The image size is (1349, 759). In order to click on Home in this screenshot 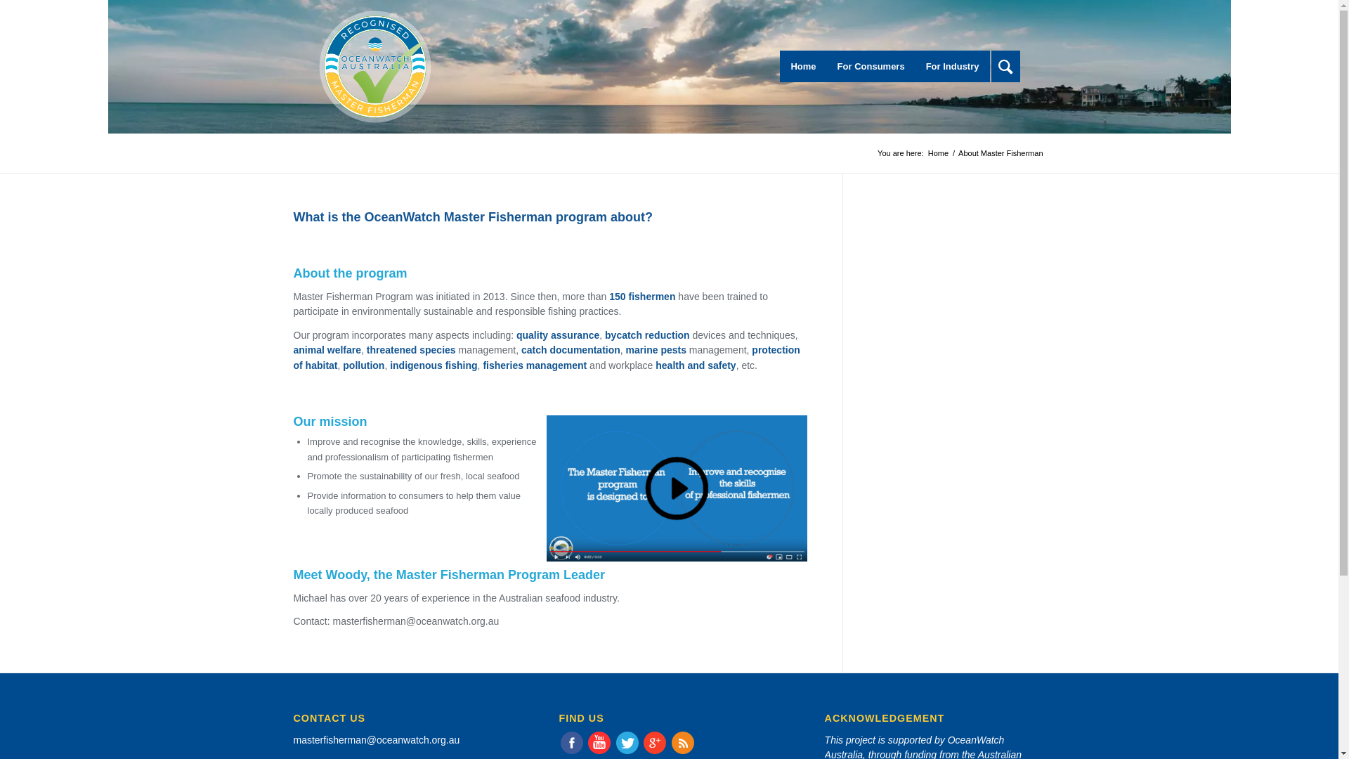, I will do `click(939, 153)`.